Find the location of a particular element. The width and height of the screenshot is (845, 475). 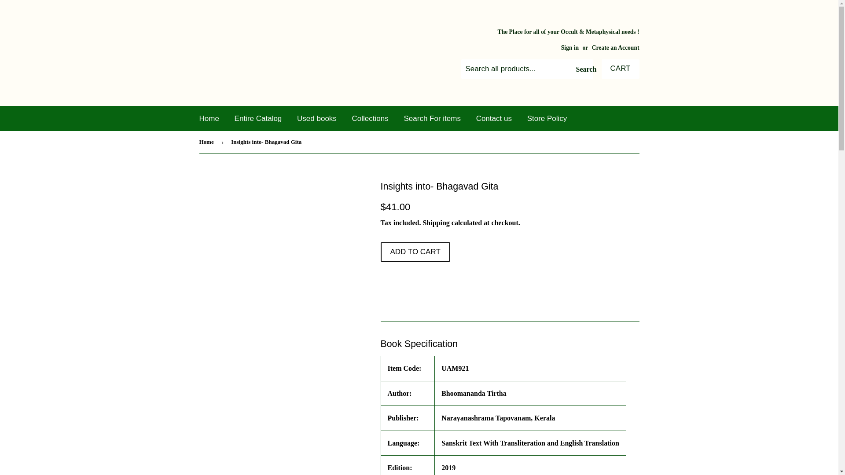

Search For items is located at coordinates (432, 118).